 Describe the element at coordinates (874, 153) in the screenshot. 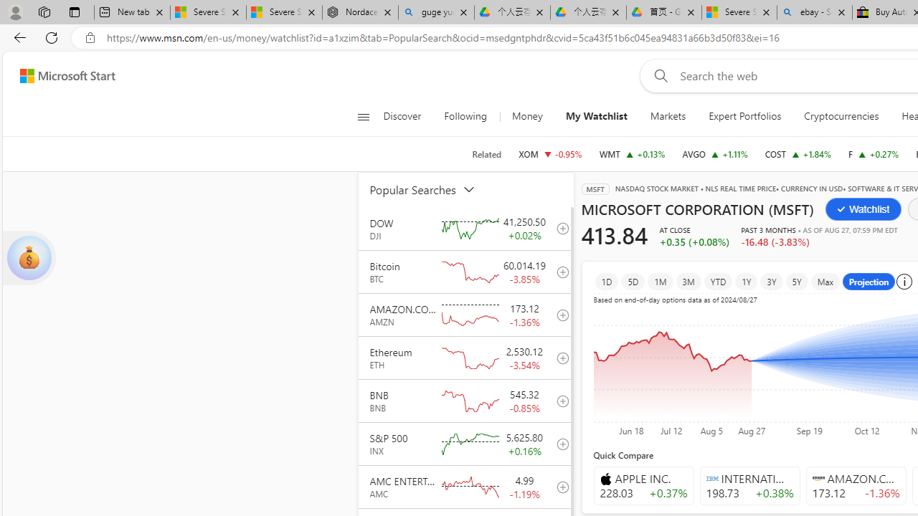

I see `F FORD MOTOR COMPANY increase 11.14 +0.03 +0.27%` at that location.